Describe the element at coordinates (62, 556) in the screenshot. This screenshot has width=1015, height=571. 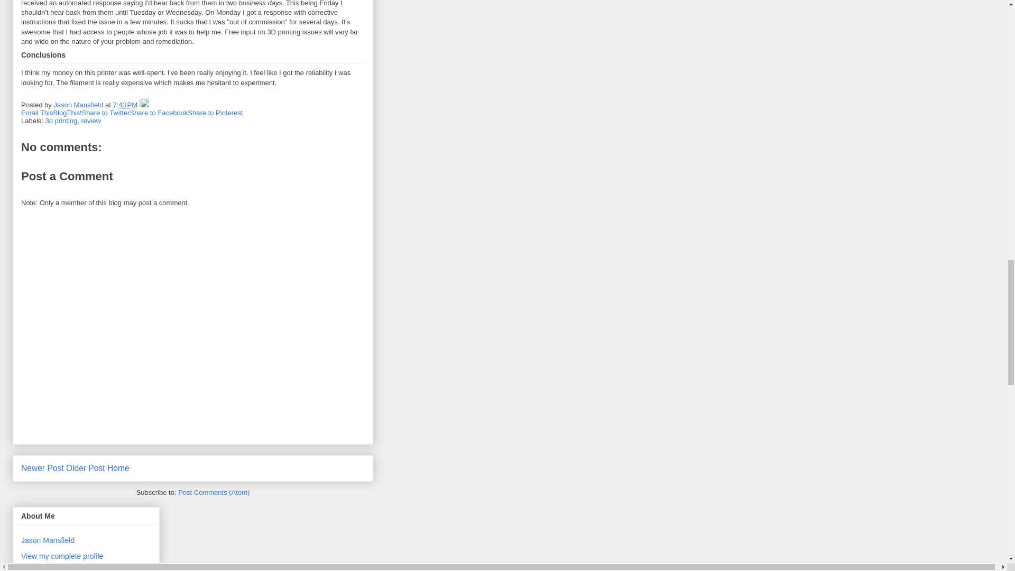
I see `View my complete profile` at that location.